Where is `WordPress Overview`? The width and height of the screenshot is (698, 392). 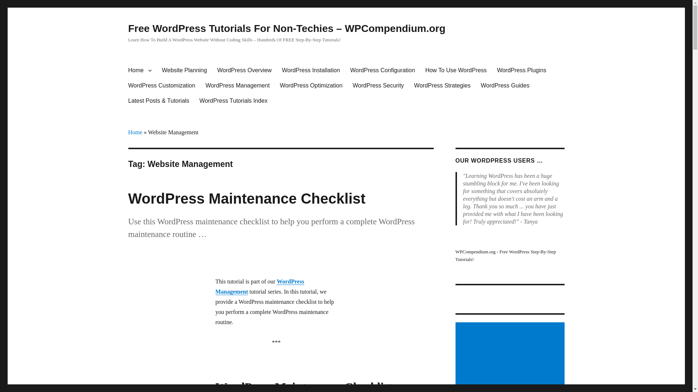 WordPress Overview is located at coordinates (244, 70).